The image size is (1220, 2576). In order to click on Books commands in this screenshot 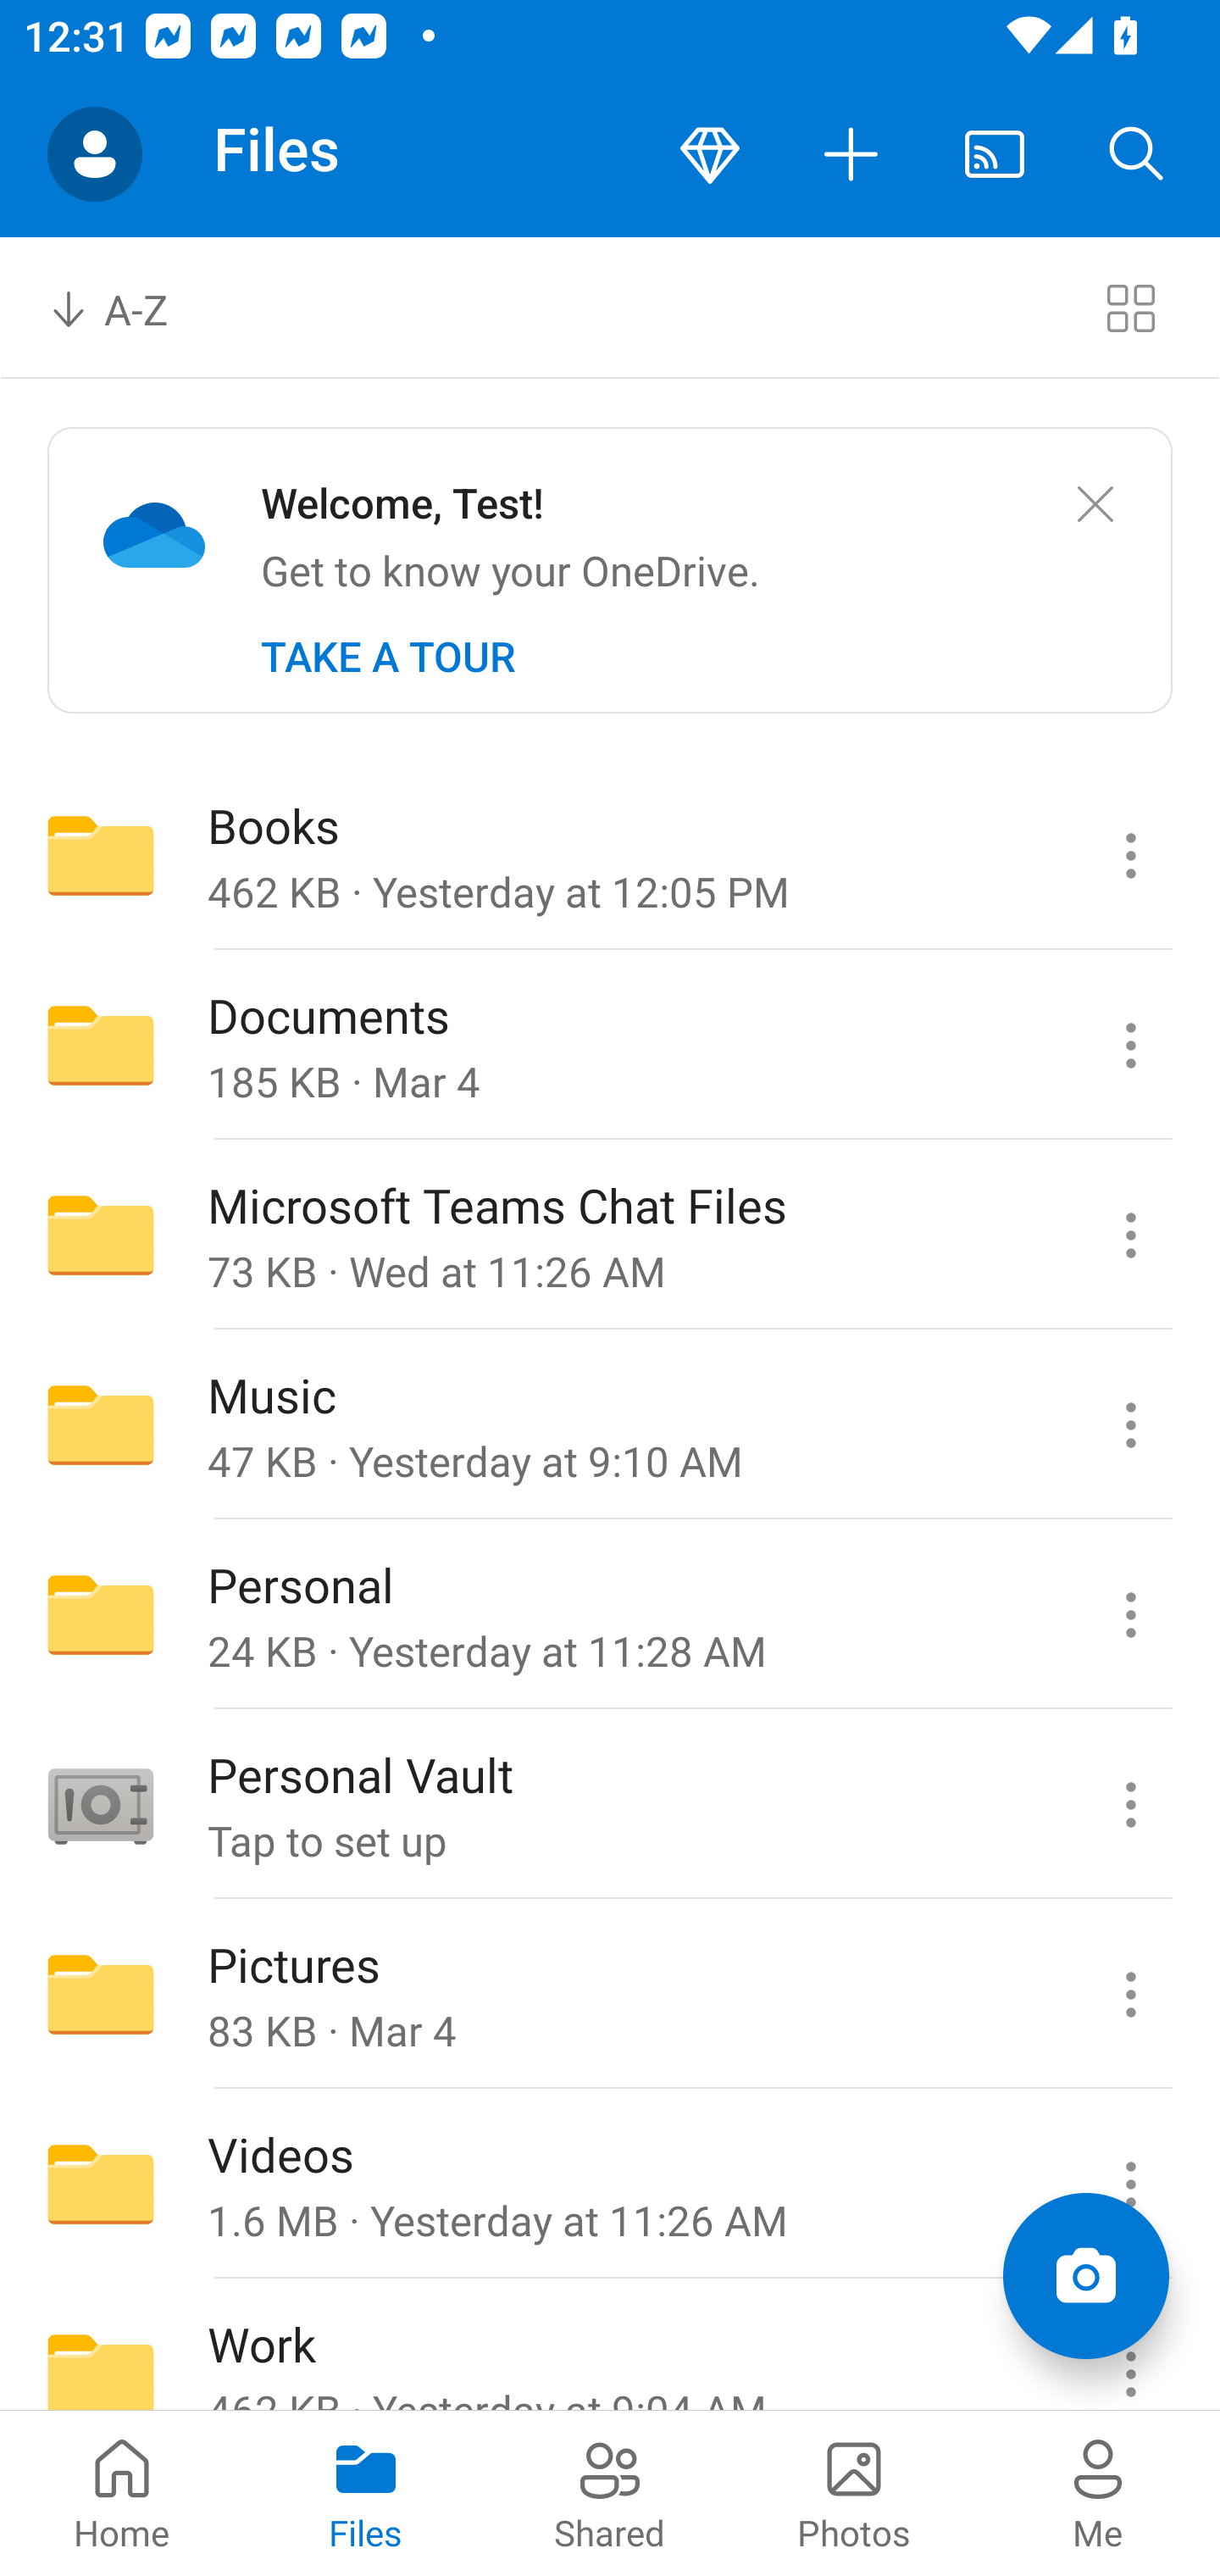, I will do `click(1130, 854)`.